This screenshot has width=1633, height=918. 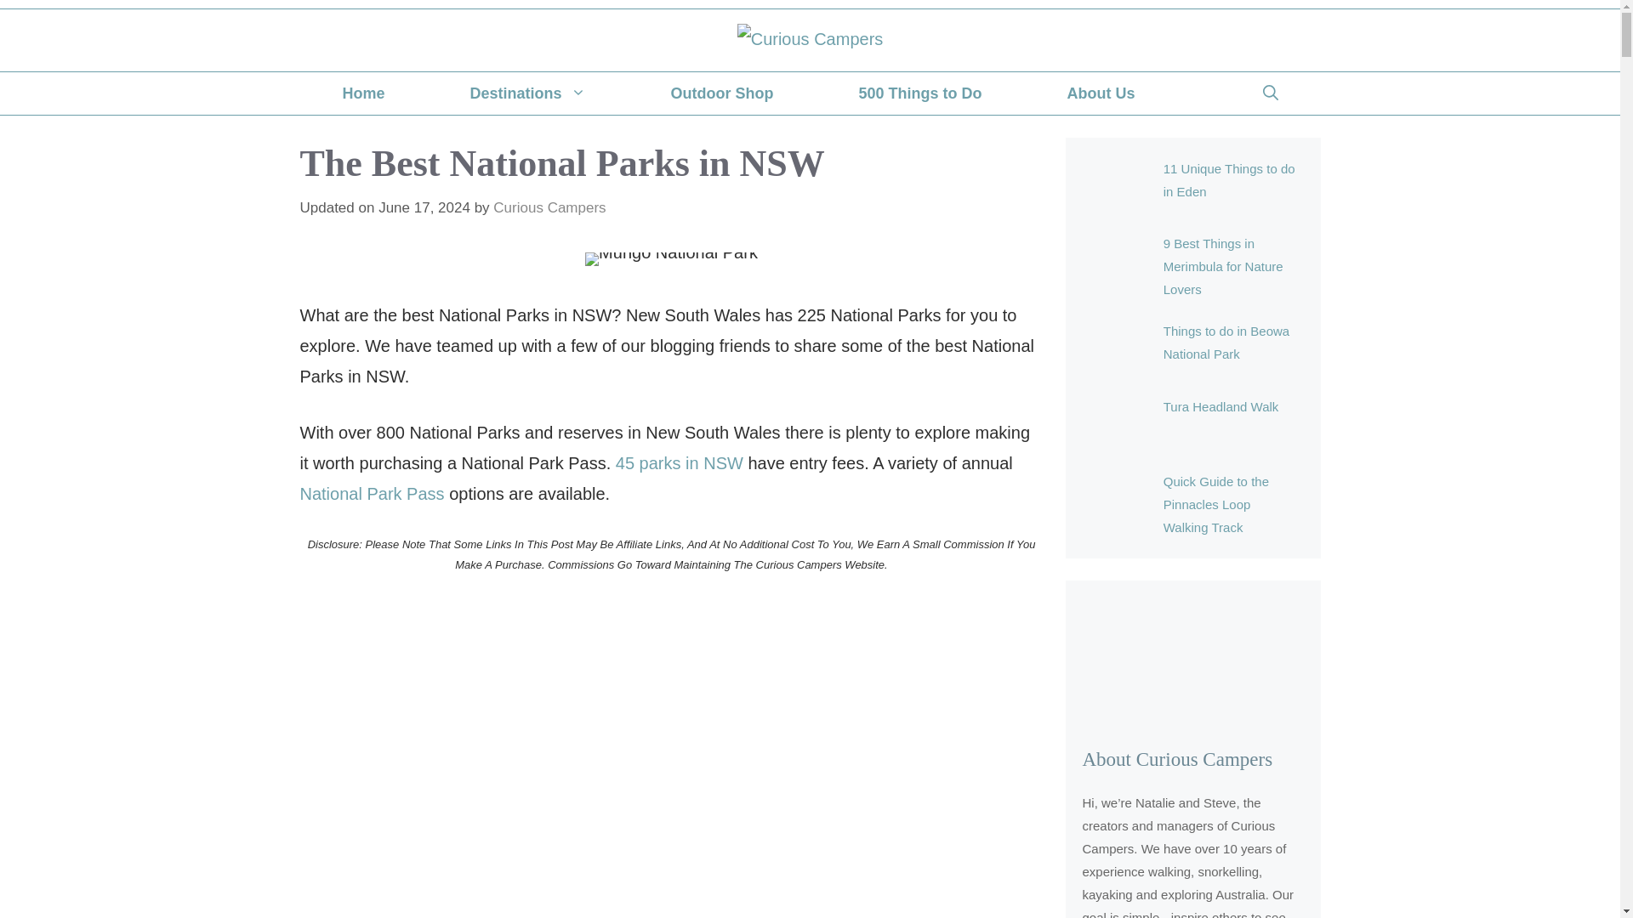 I want to click on Curious Campers, so click(x=549, y=207).